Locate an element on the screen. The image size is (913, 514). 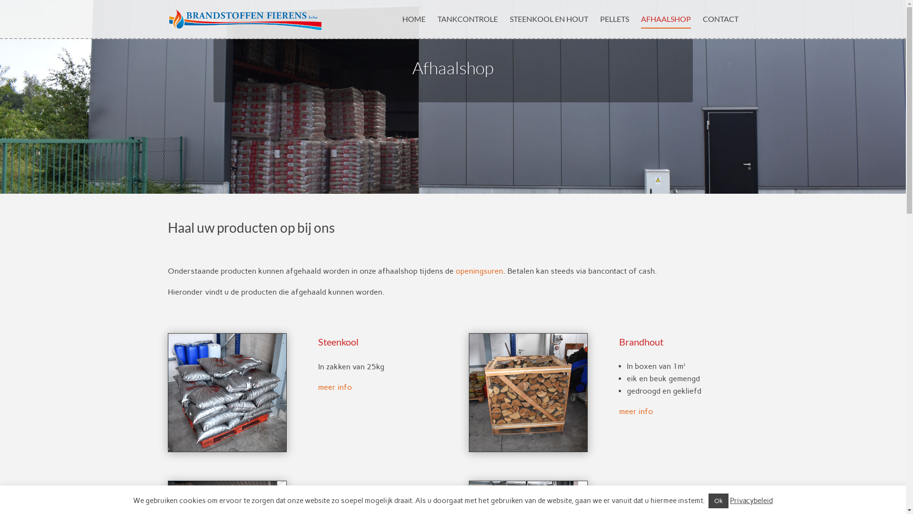
meer info is located at coordinates (335, 387).